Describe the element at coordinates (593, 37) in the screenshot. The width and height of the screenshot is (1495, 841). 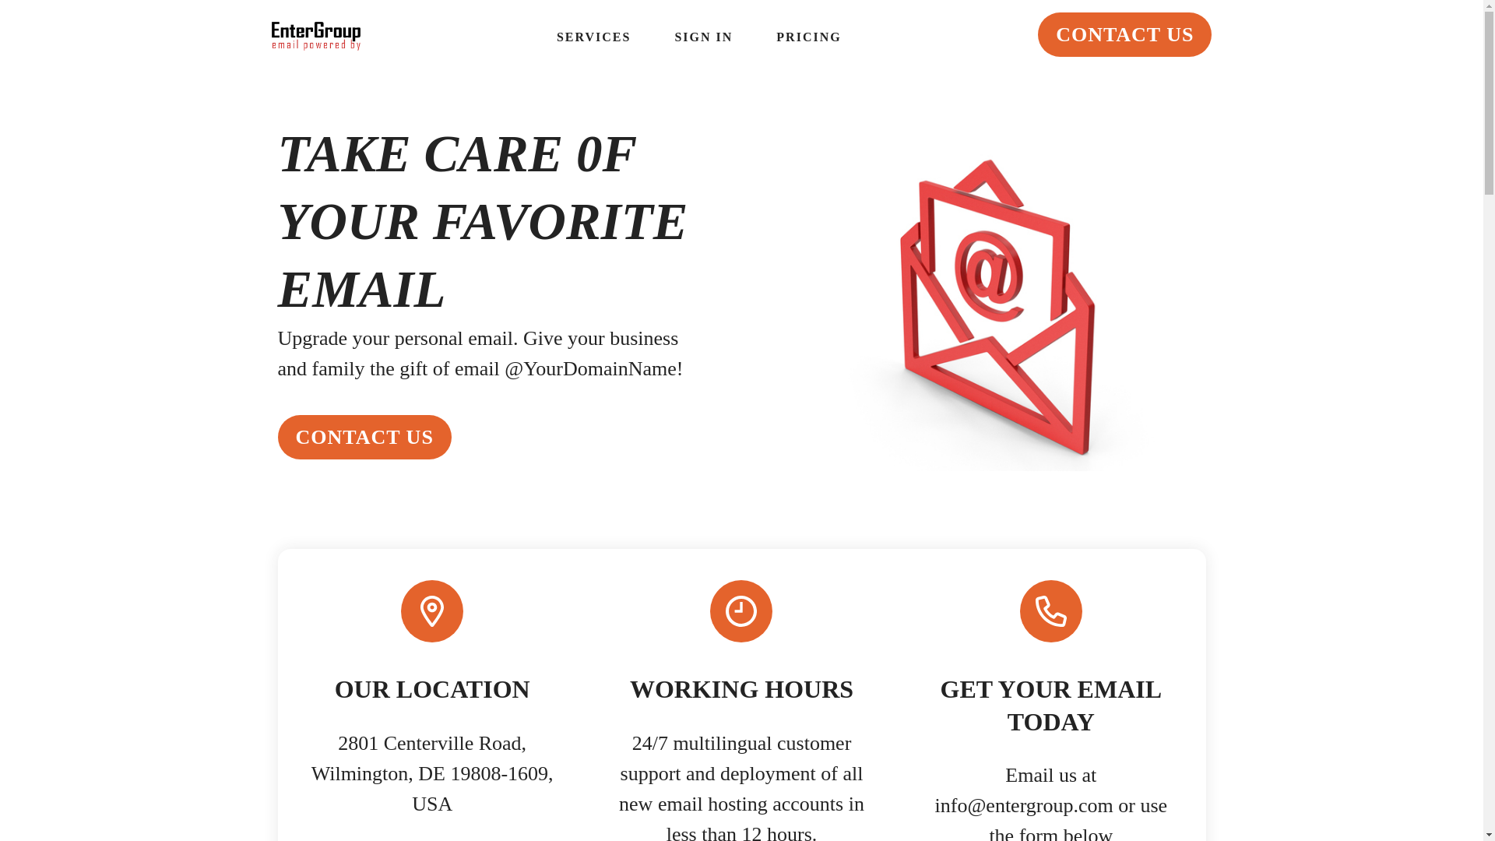
I see `SERVICES` at that location.